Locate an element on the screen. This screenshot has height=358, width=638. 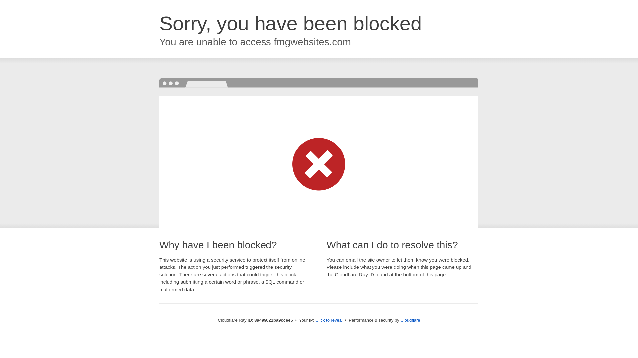
Click to reveal is located at coordinates (329, 320).